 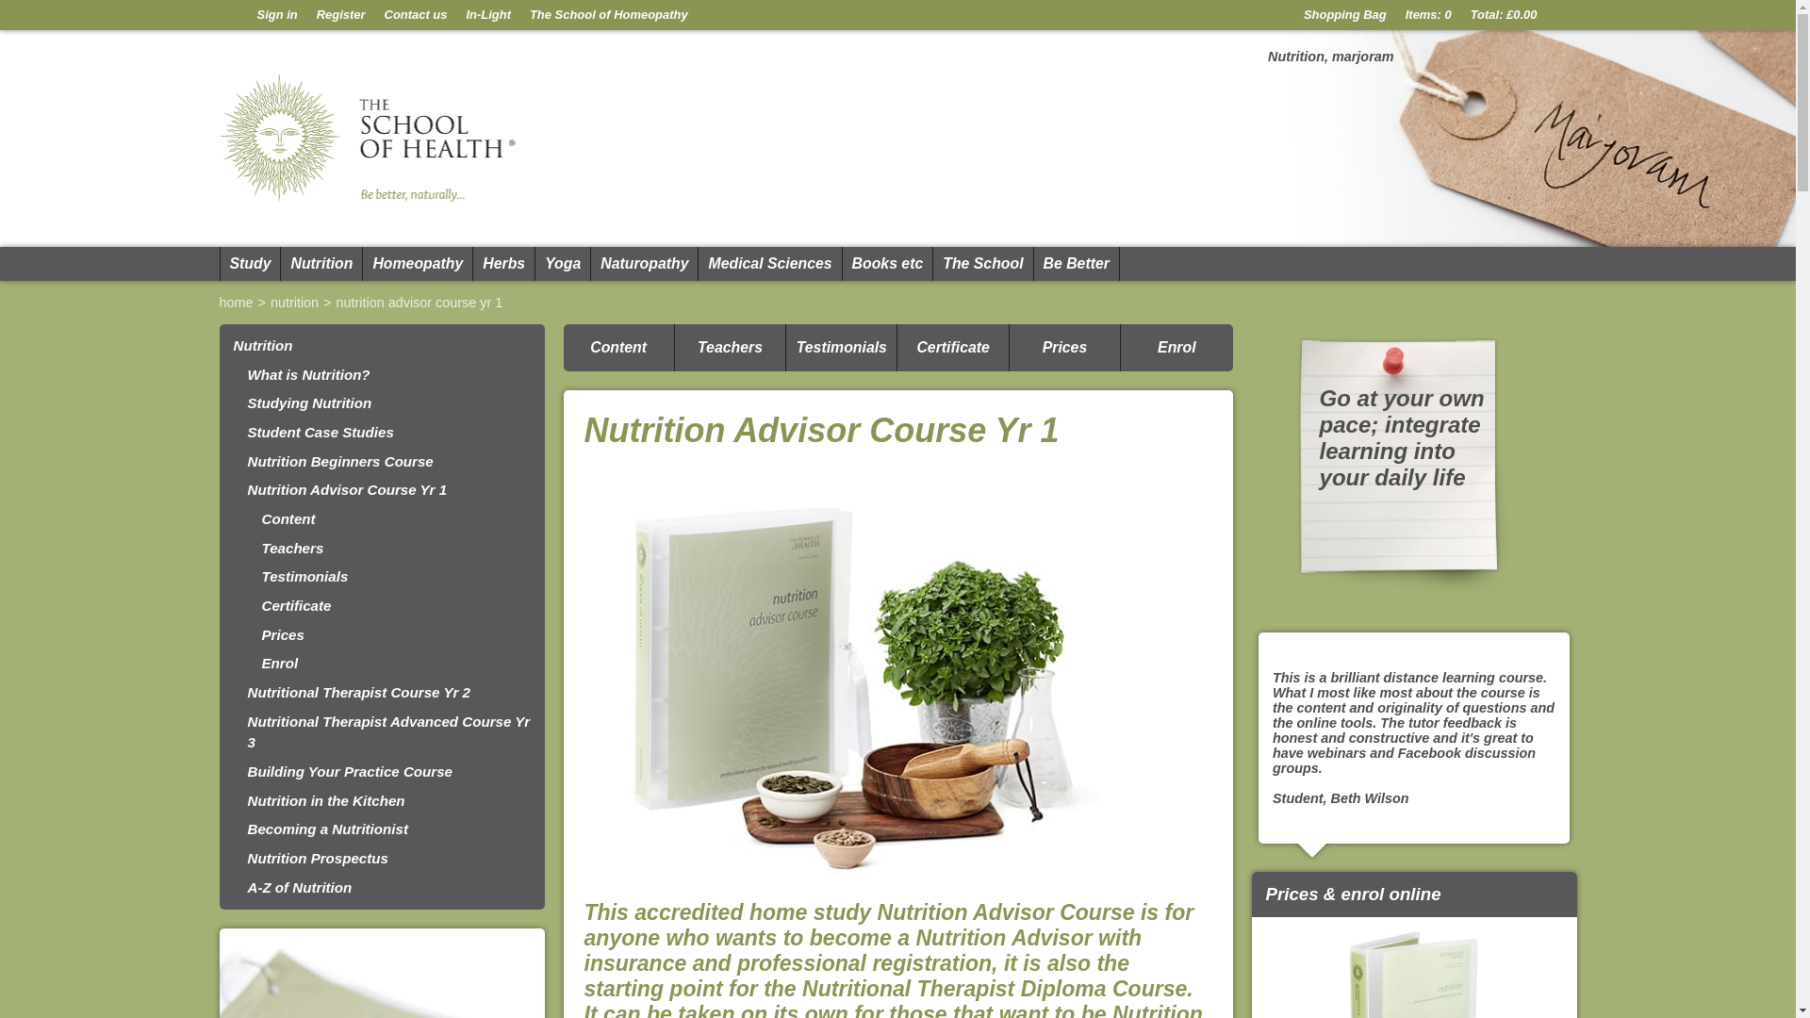 I want to click on Shopping Bag, so click(x=1344, y=15).